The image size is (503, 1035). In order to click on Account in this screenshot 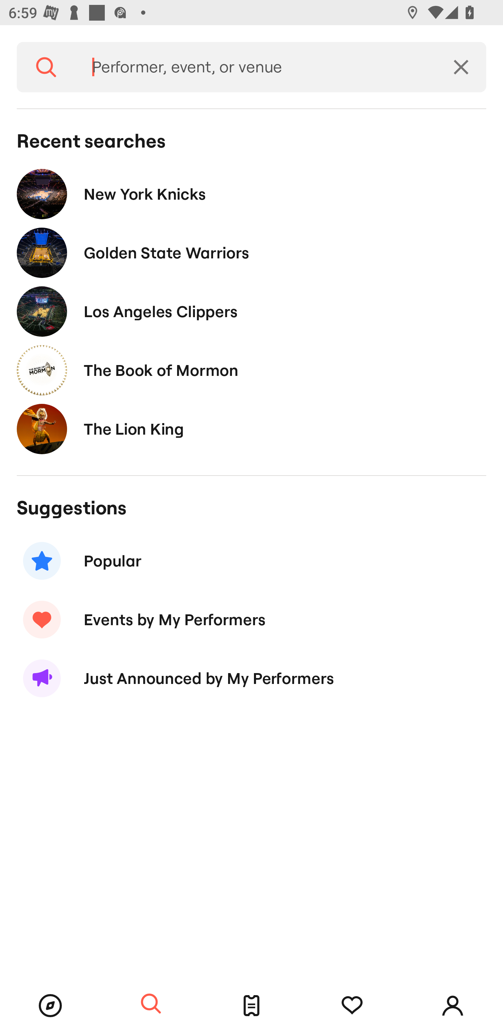, I will do `click(453, 1006)`.